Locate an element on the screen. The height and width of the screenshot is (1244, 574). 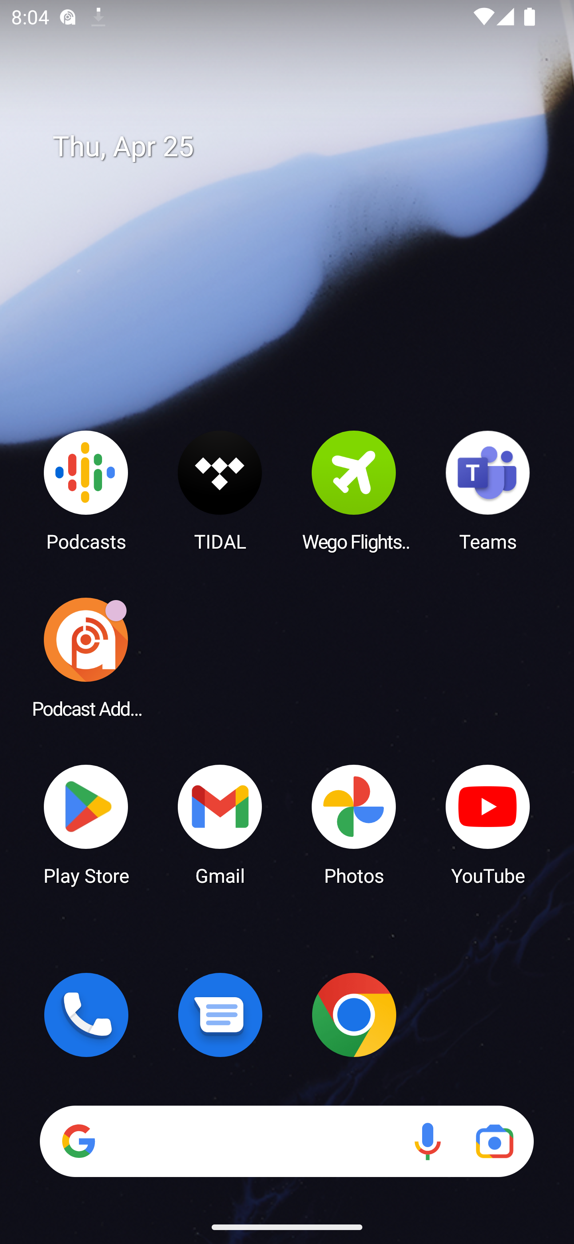
Photos is located at coordinates (354, 824).